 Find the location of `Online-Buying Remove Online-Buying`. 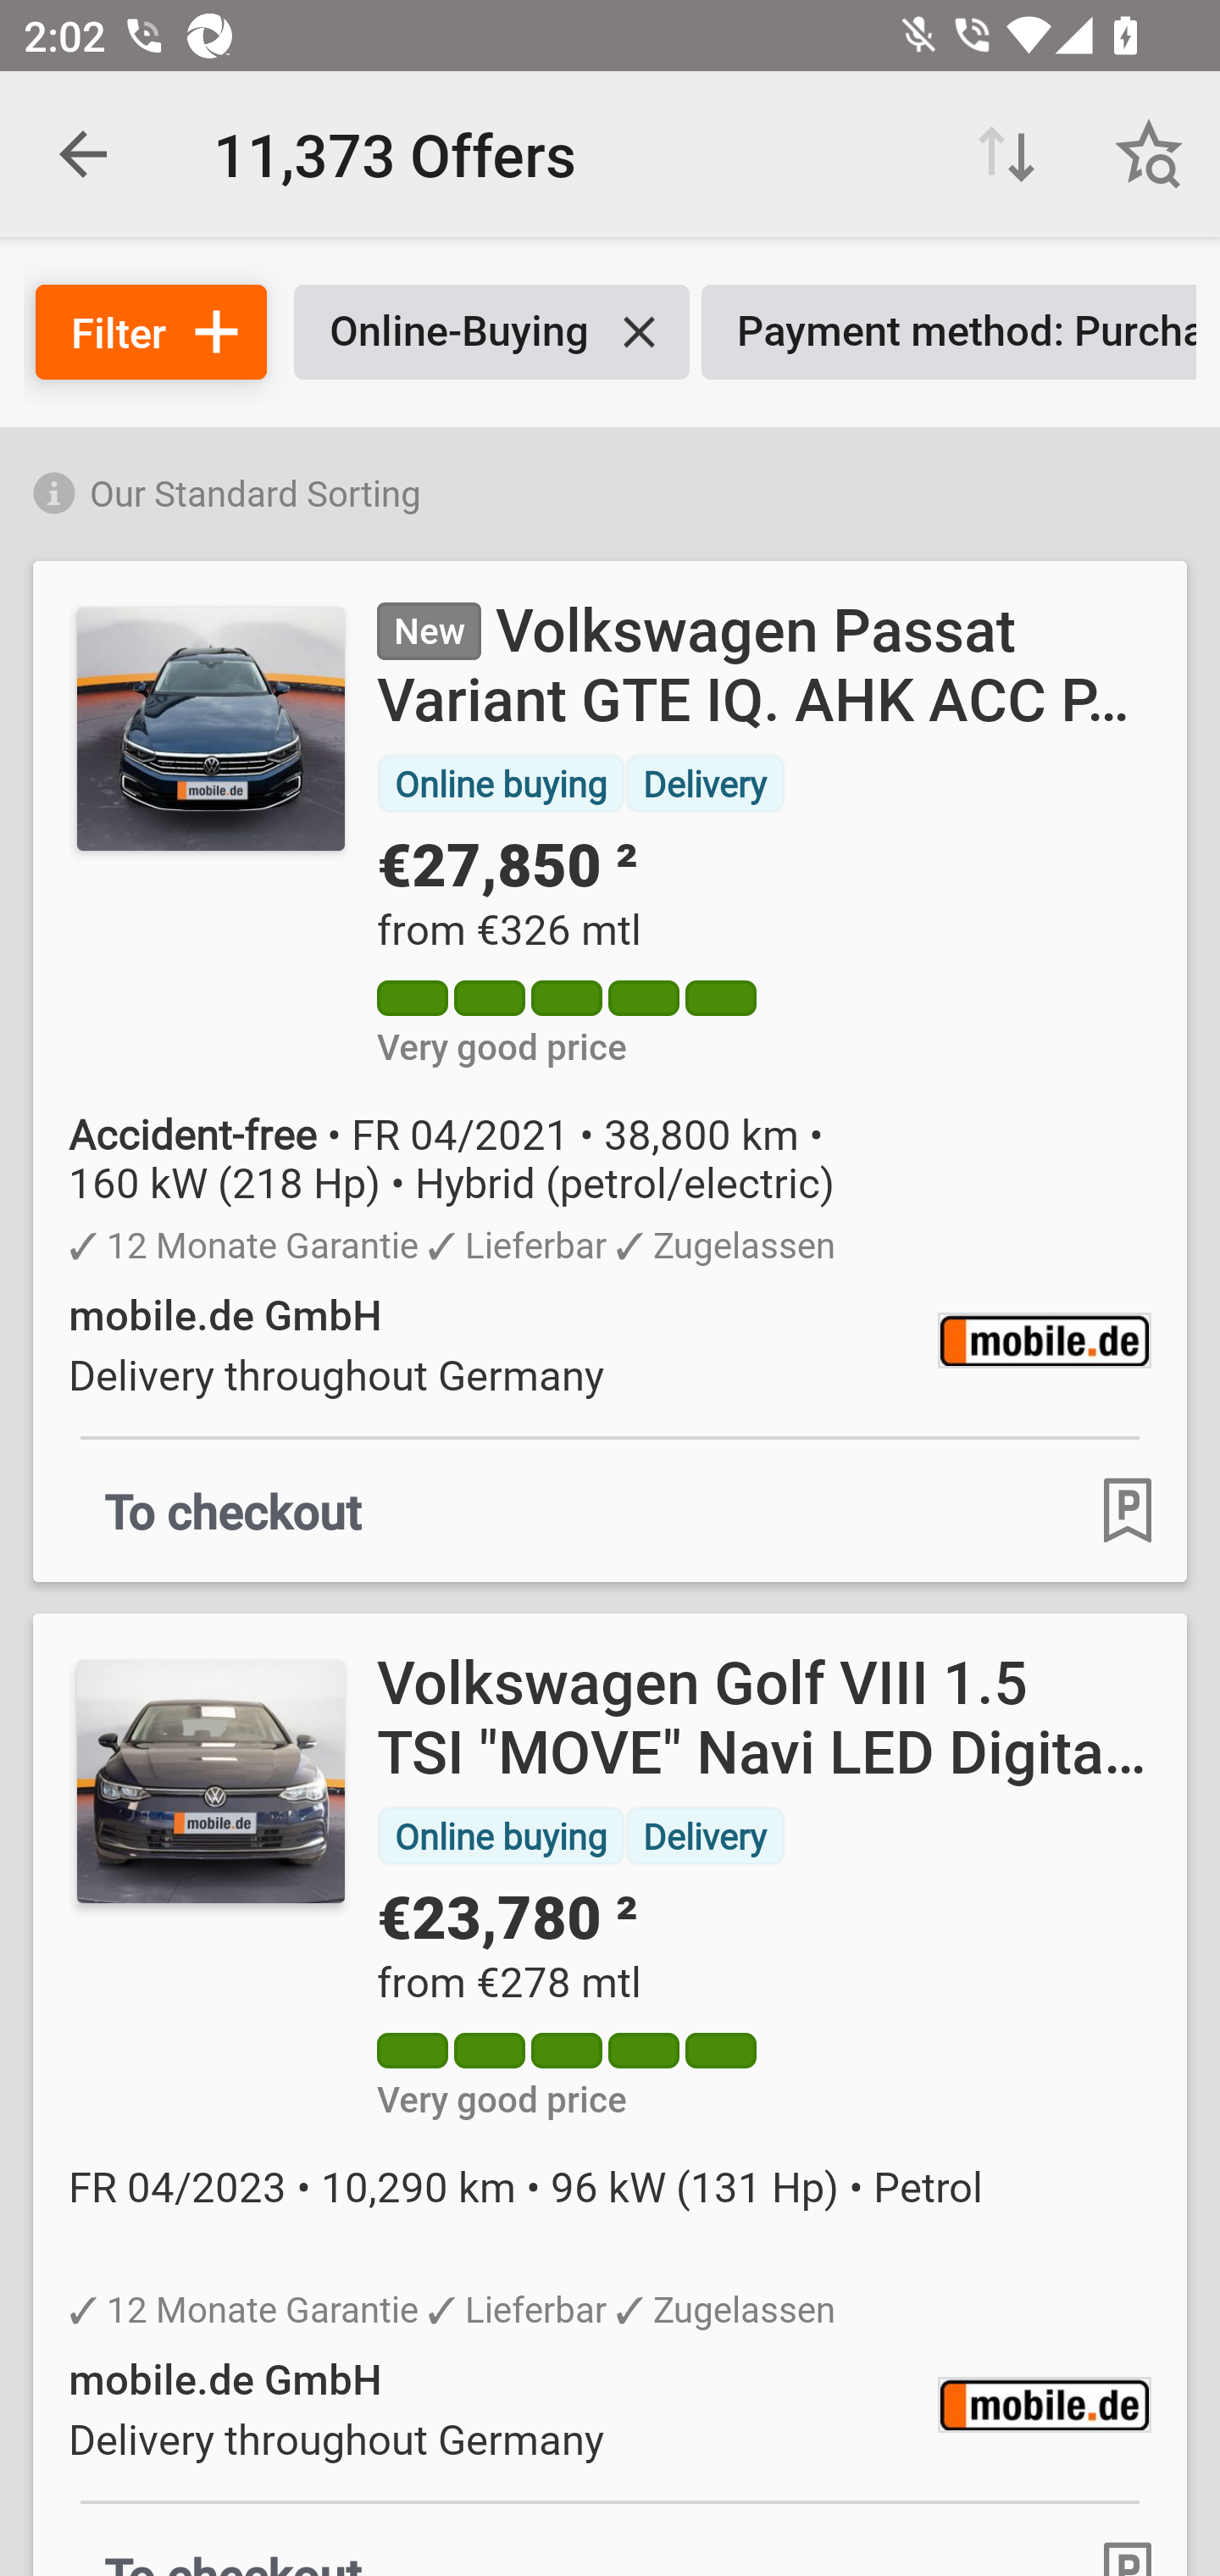

Online-Buying Remove Online-Buying is located at coordinates (491, 332).